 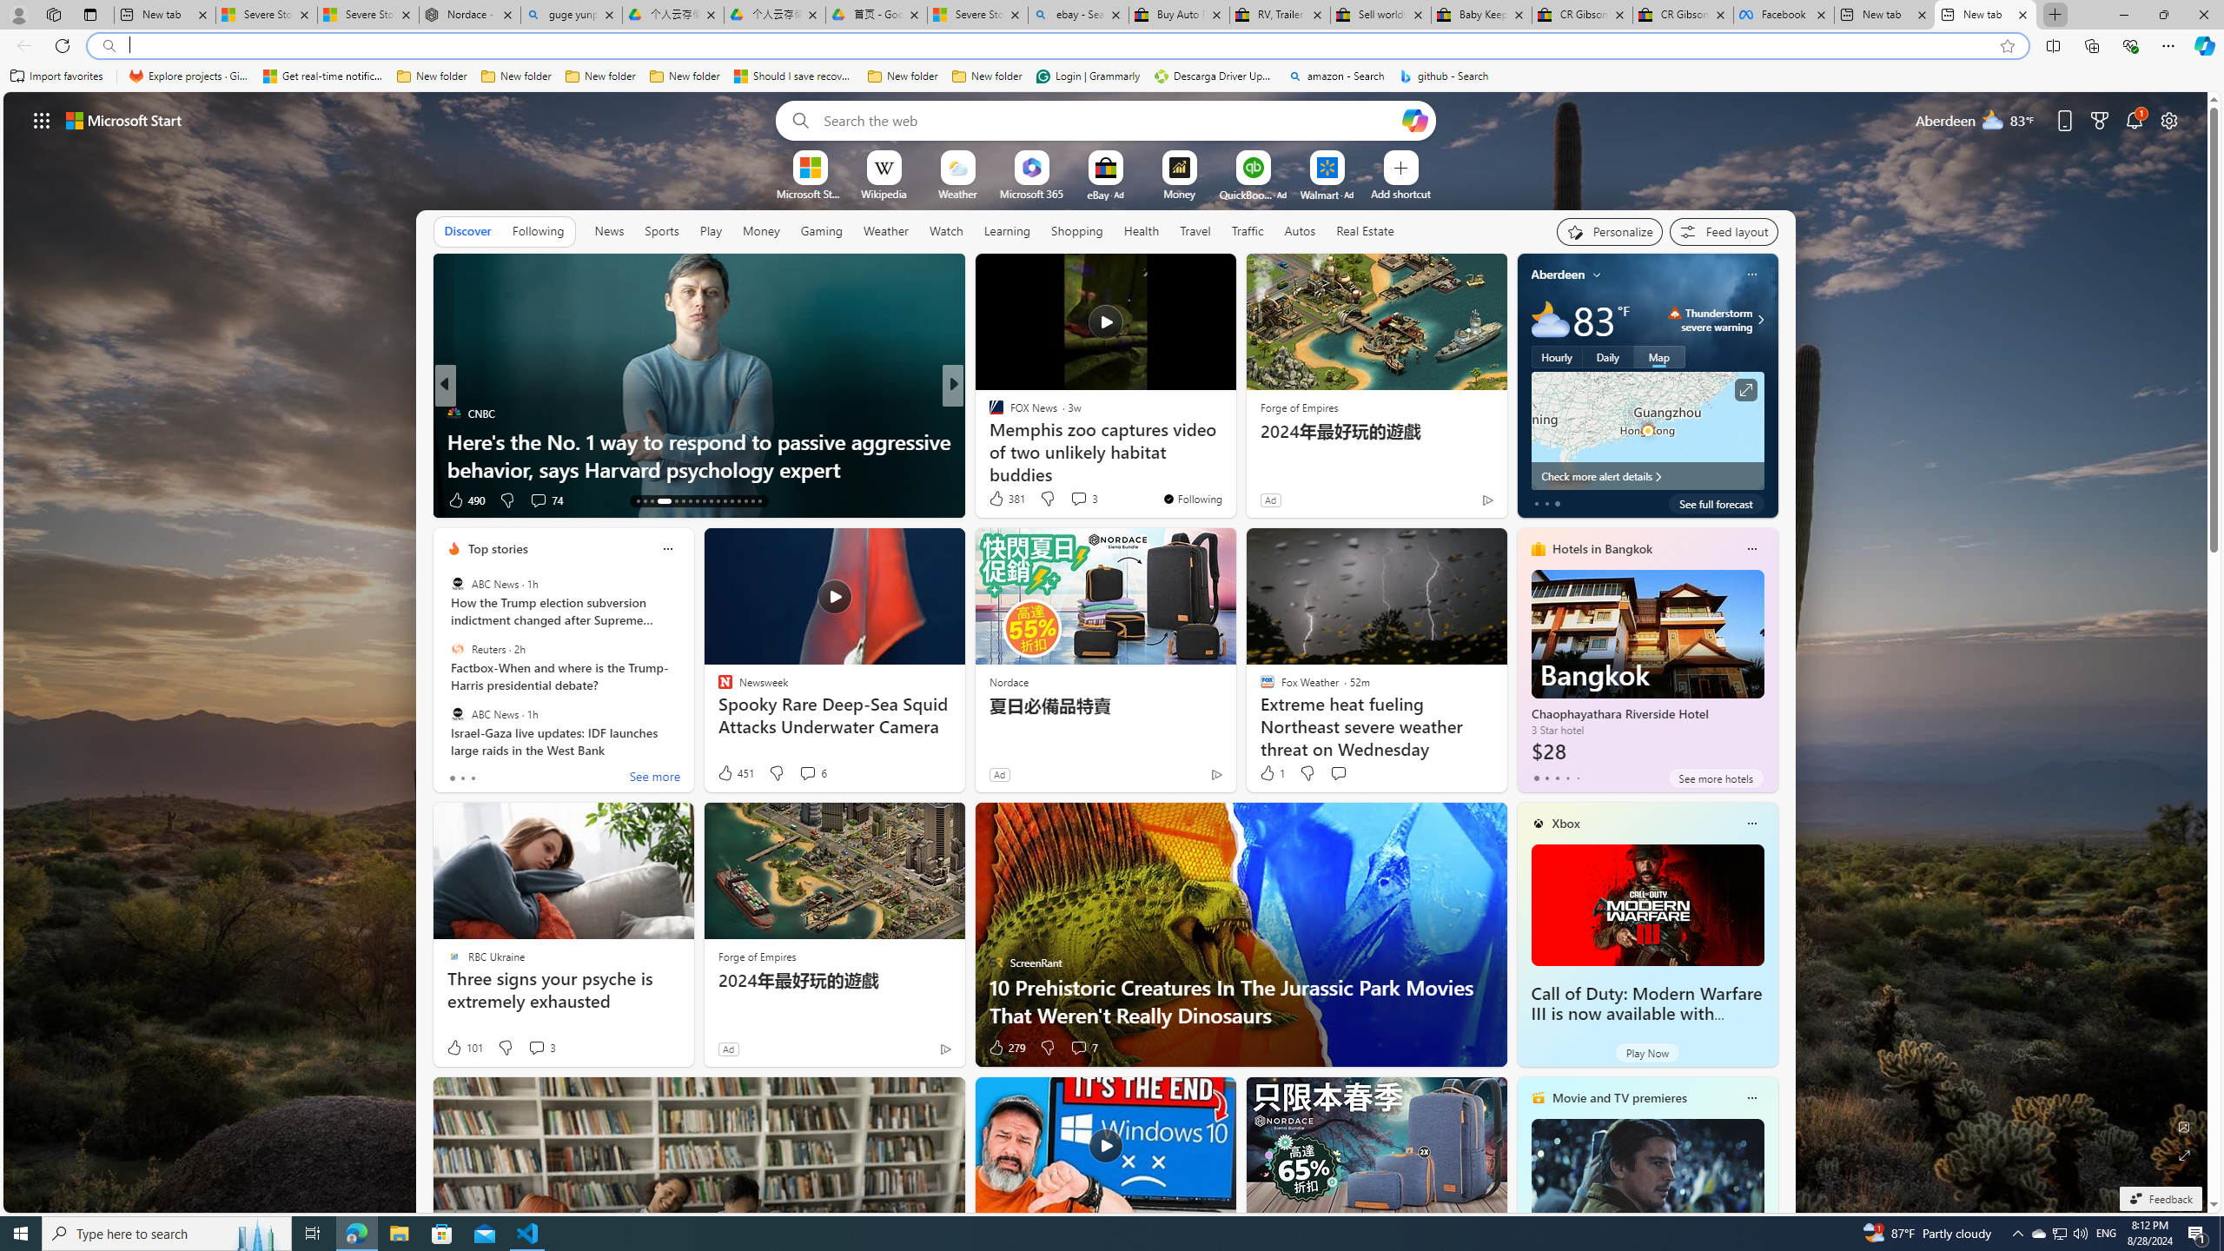 What do you see at coordinates (1716, 778) in the screenshot?
I see `See more hotels` at bounding box center [1716, 778].